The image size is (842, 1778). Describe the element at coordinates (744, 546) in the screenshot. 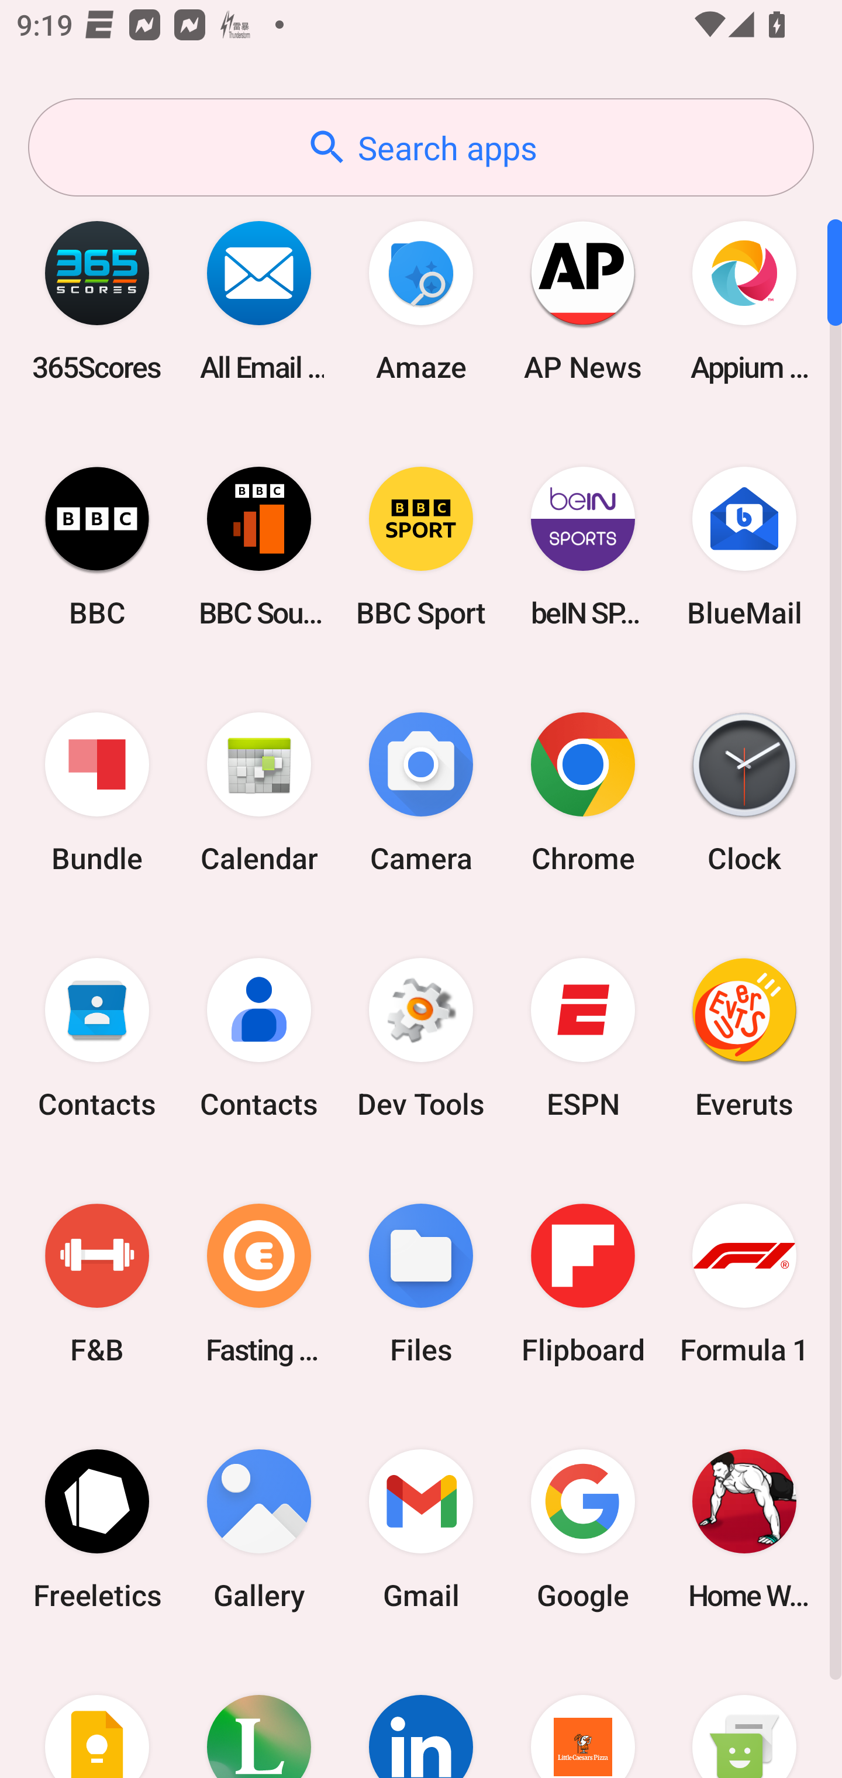

I see `BlueMail` at that location.